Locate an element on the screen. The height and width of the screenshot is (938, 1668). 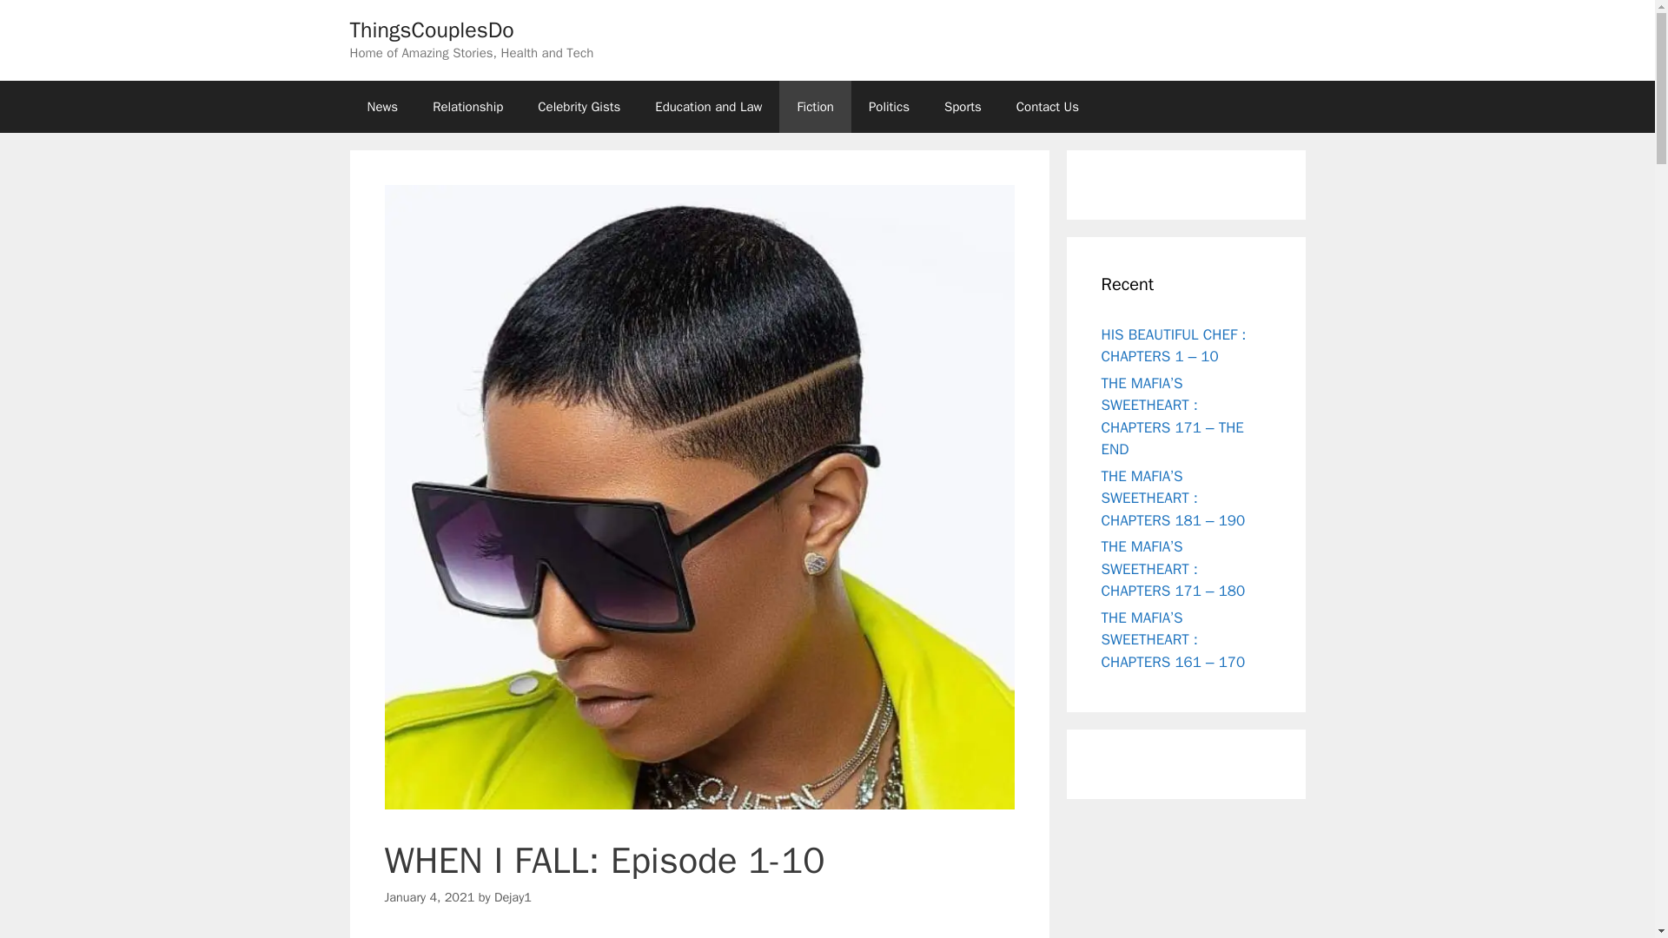
View all posts by Dejay1 is located at coordinates (513, 896).